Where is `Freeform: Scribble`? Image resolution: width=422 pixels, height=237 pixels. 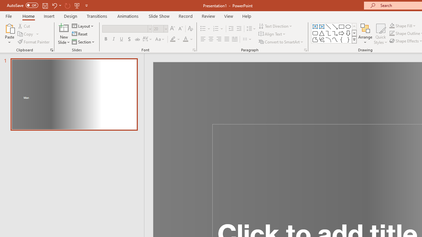
Freeform: Scribble is located at coordinates (322, 39).